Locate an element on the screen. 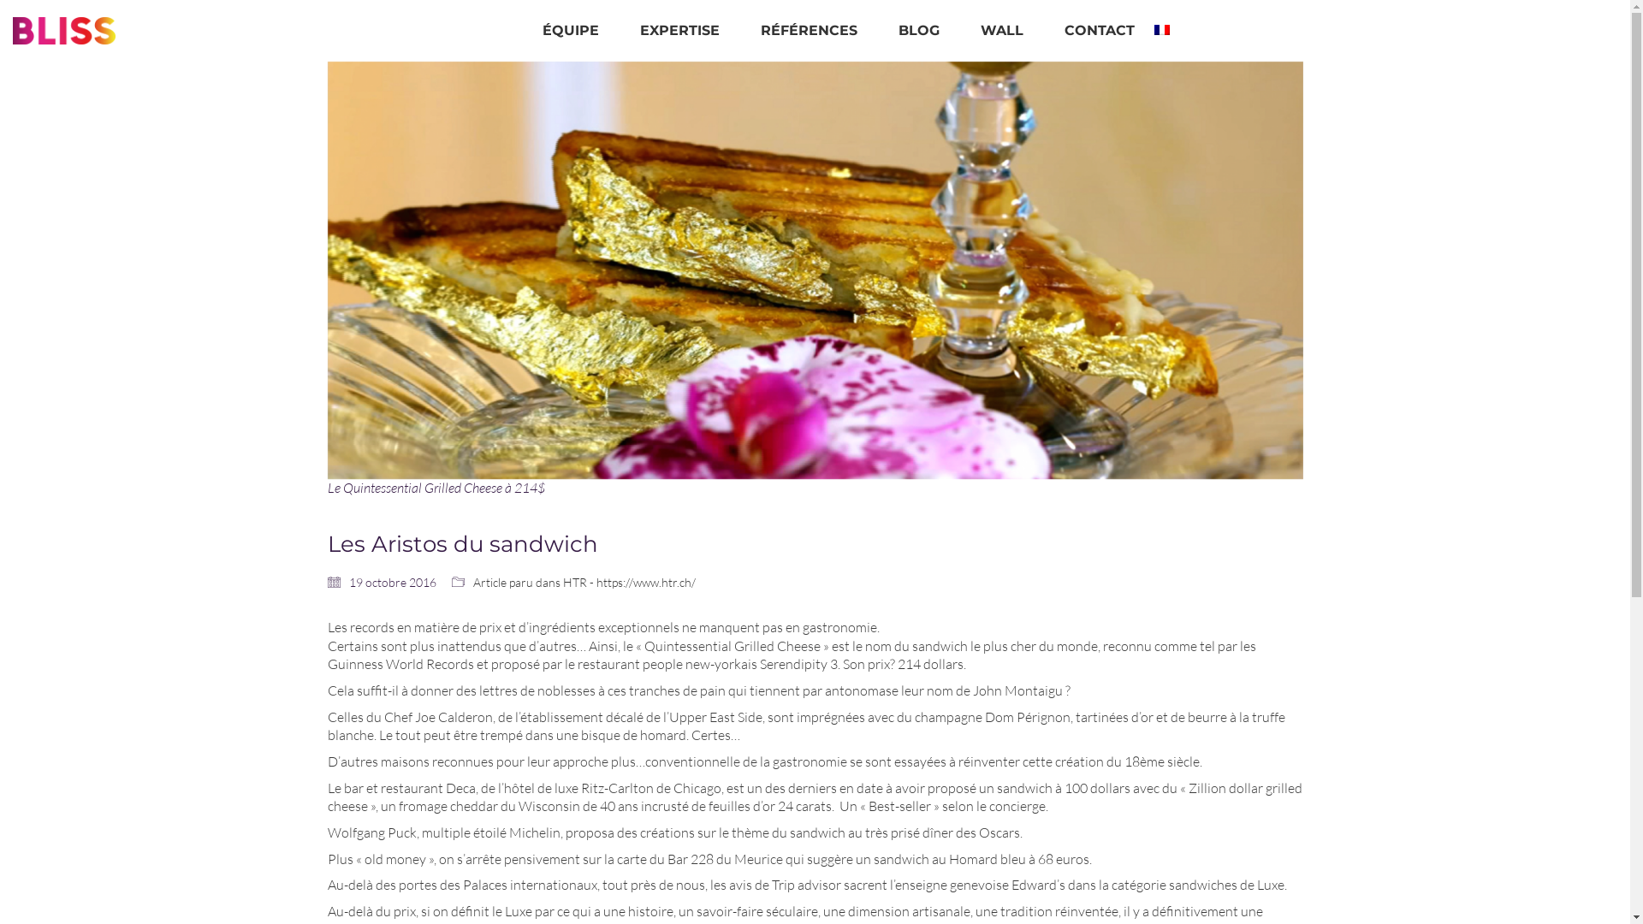 The width and height of the screenshot is (1643, 924). BLOG is located at coordinates (919, 31).